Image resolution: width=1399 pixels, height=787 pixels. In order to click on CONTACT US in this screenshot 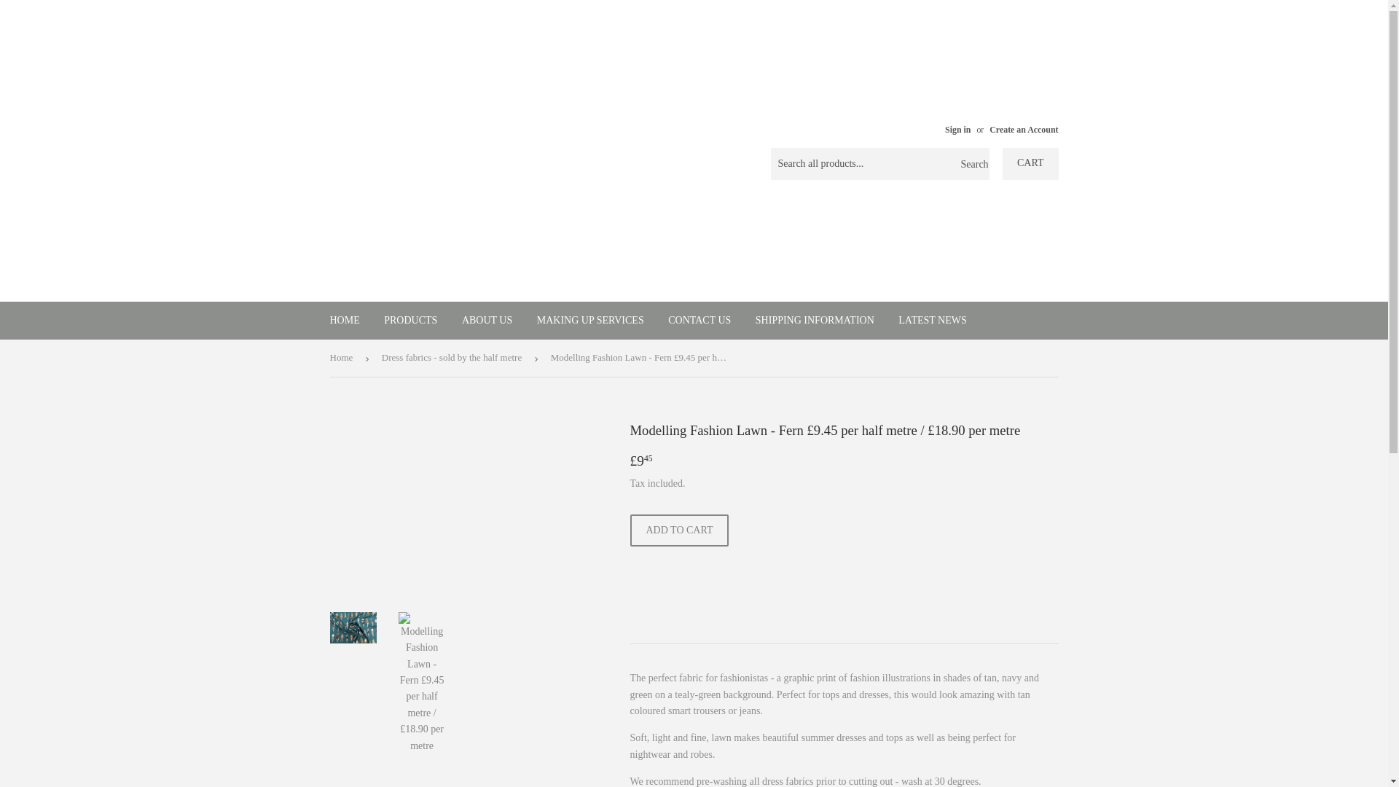, I will do `click(699, 320)`.